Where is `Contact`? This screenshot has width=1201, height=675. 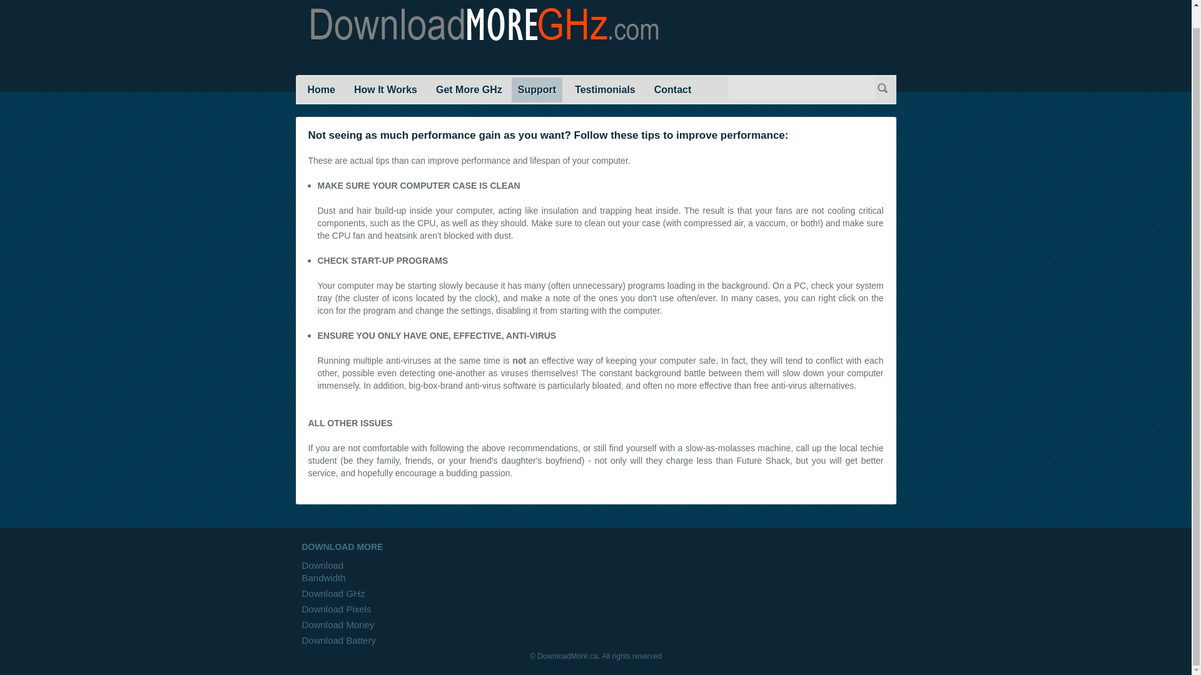
Contact is located at coordinates (673, 90).